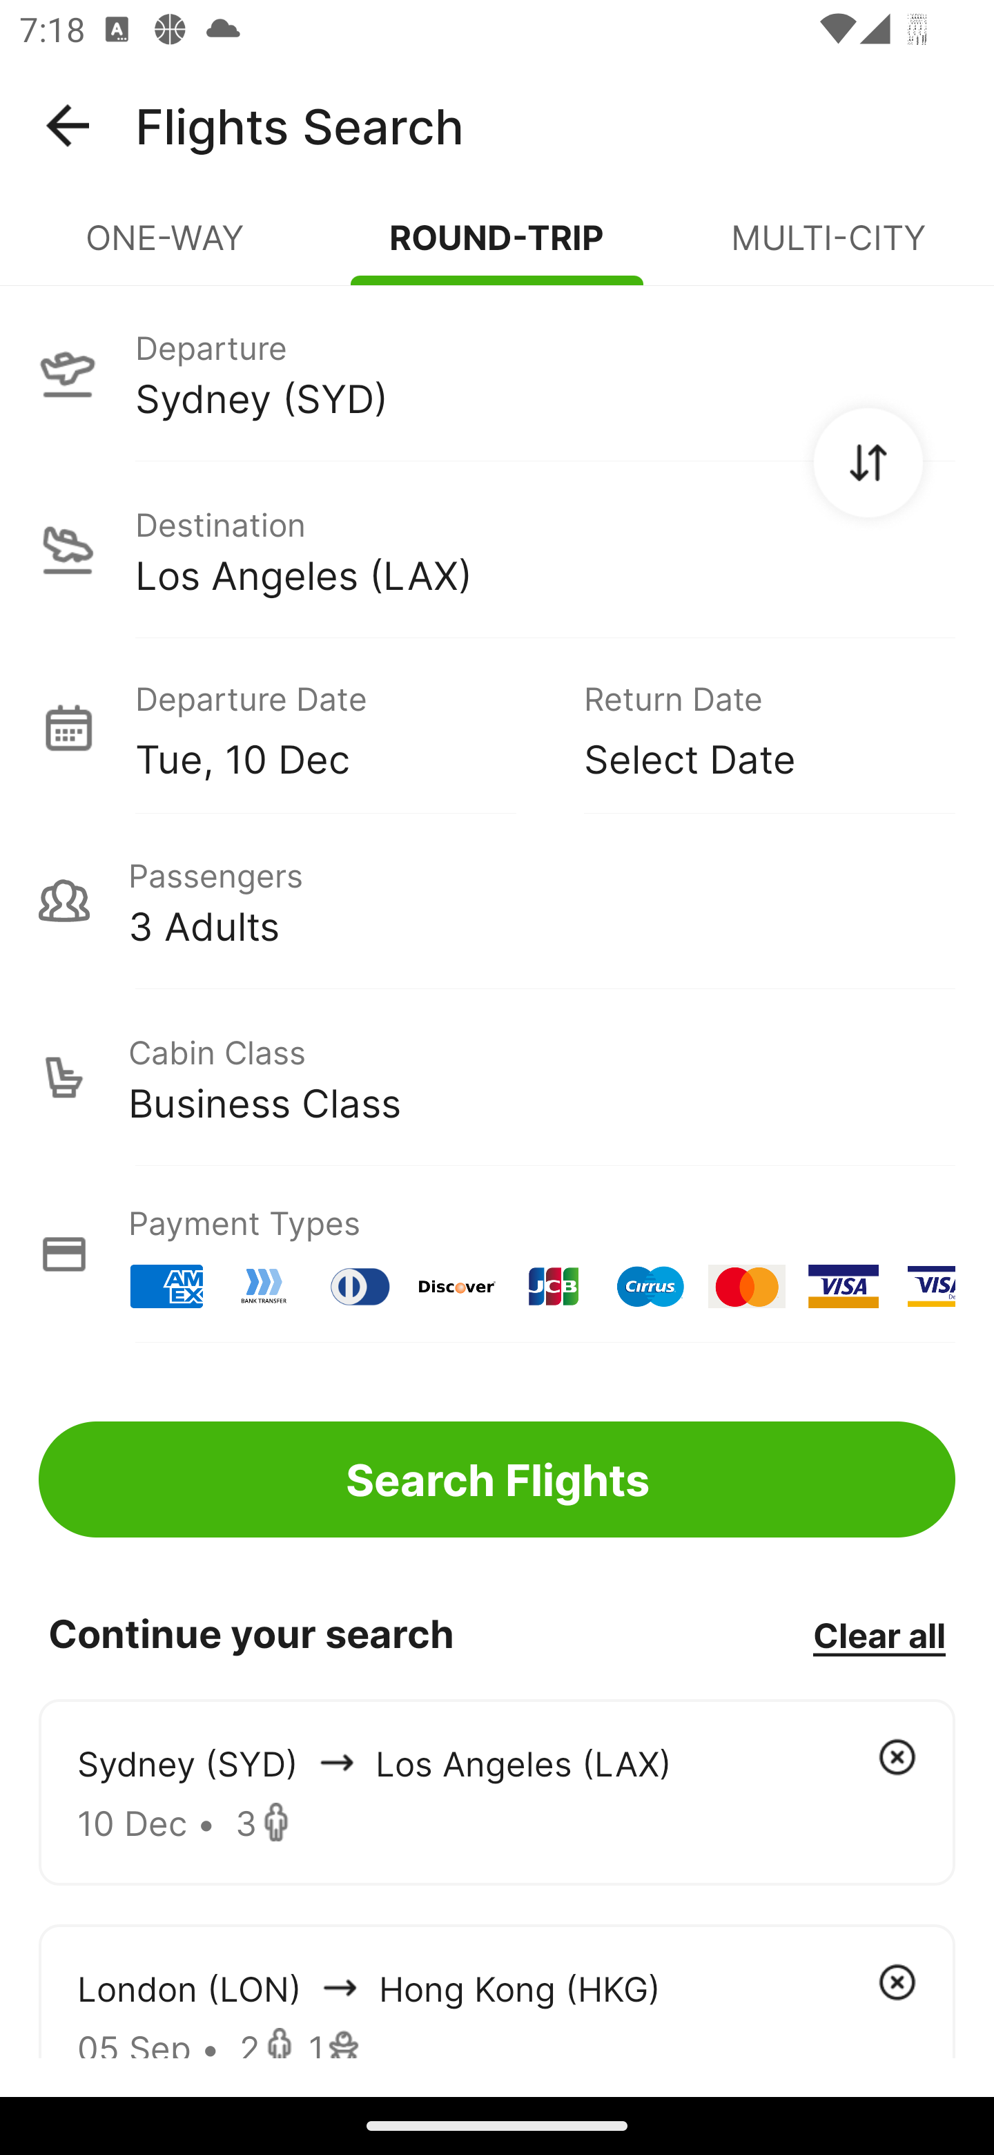  I want to click on ONE-WAY, so click(166, 249).